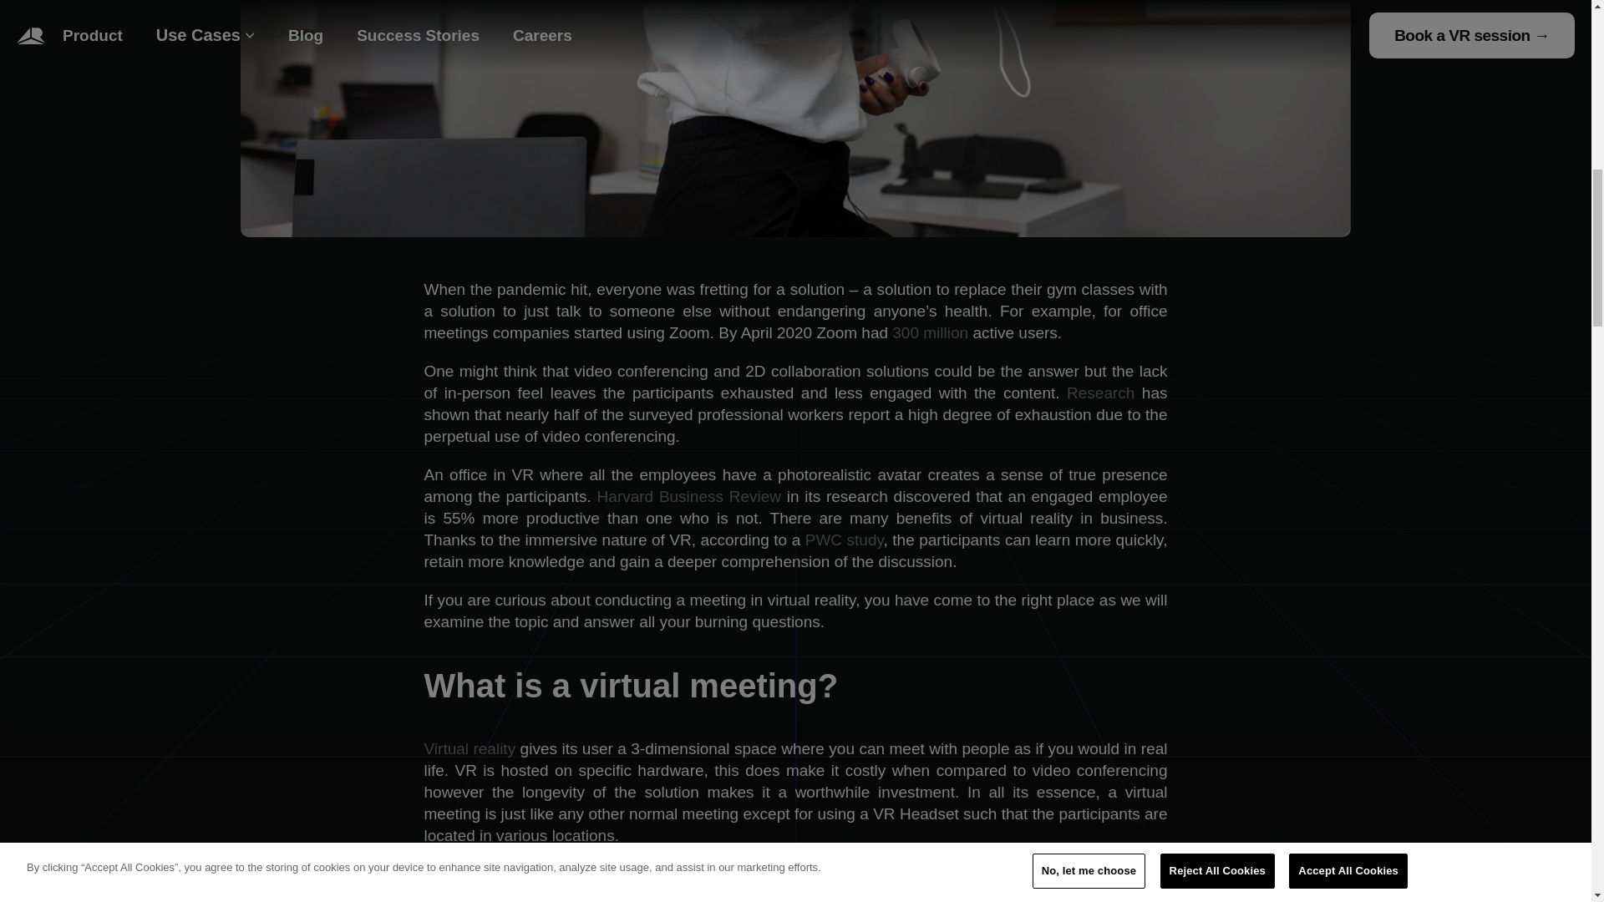 Image resolution: width=1604 pixels, height=902 pixels. What do you see at coordinates (470, 748) in the screenshot?
I see `Virtual reality` at bounding box center [470, 748].